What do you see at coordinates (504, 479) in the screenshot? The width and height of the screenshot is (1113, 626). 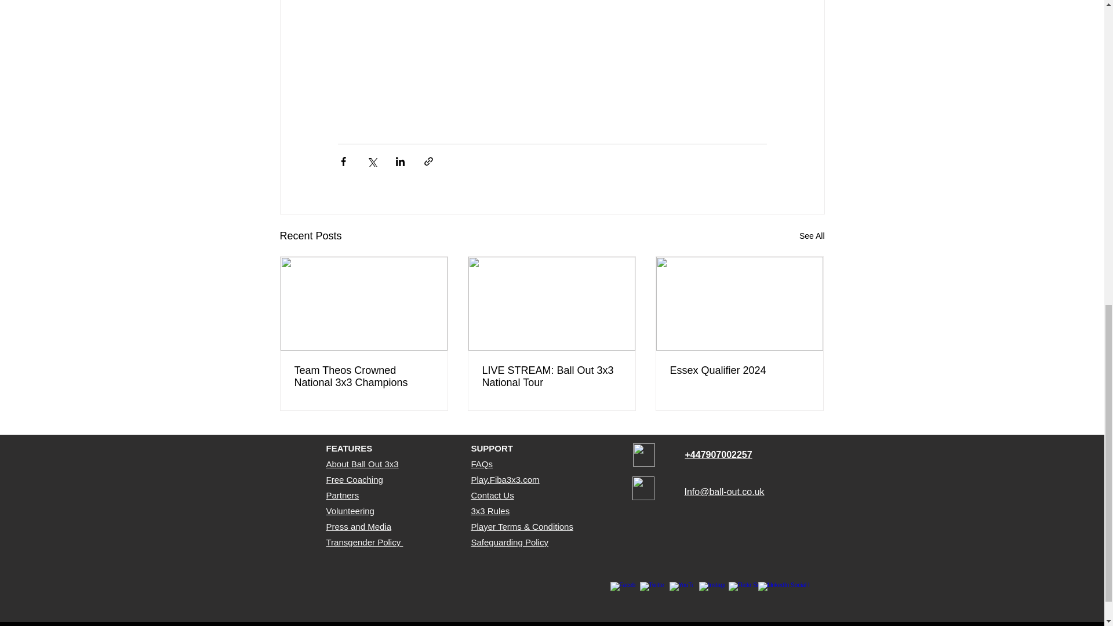 I see `Play.Fiba3x3.com` at bounding box center [504, 479].